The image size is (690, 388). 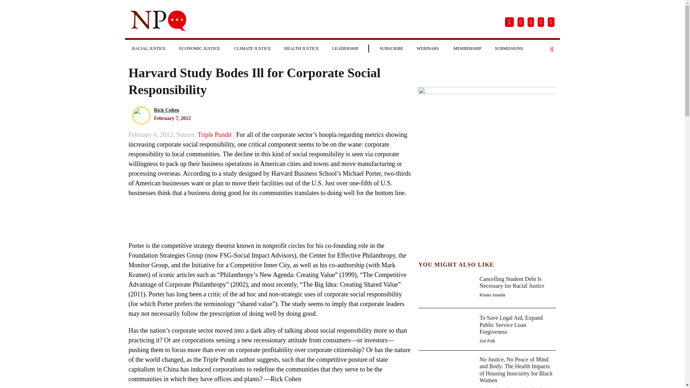 I want to click on CLIMATE JUSTICE, so click(x=252, y=48).